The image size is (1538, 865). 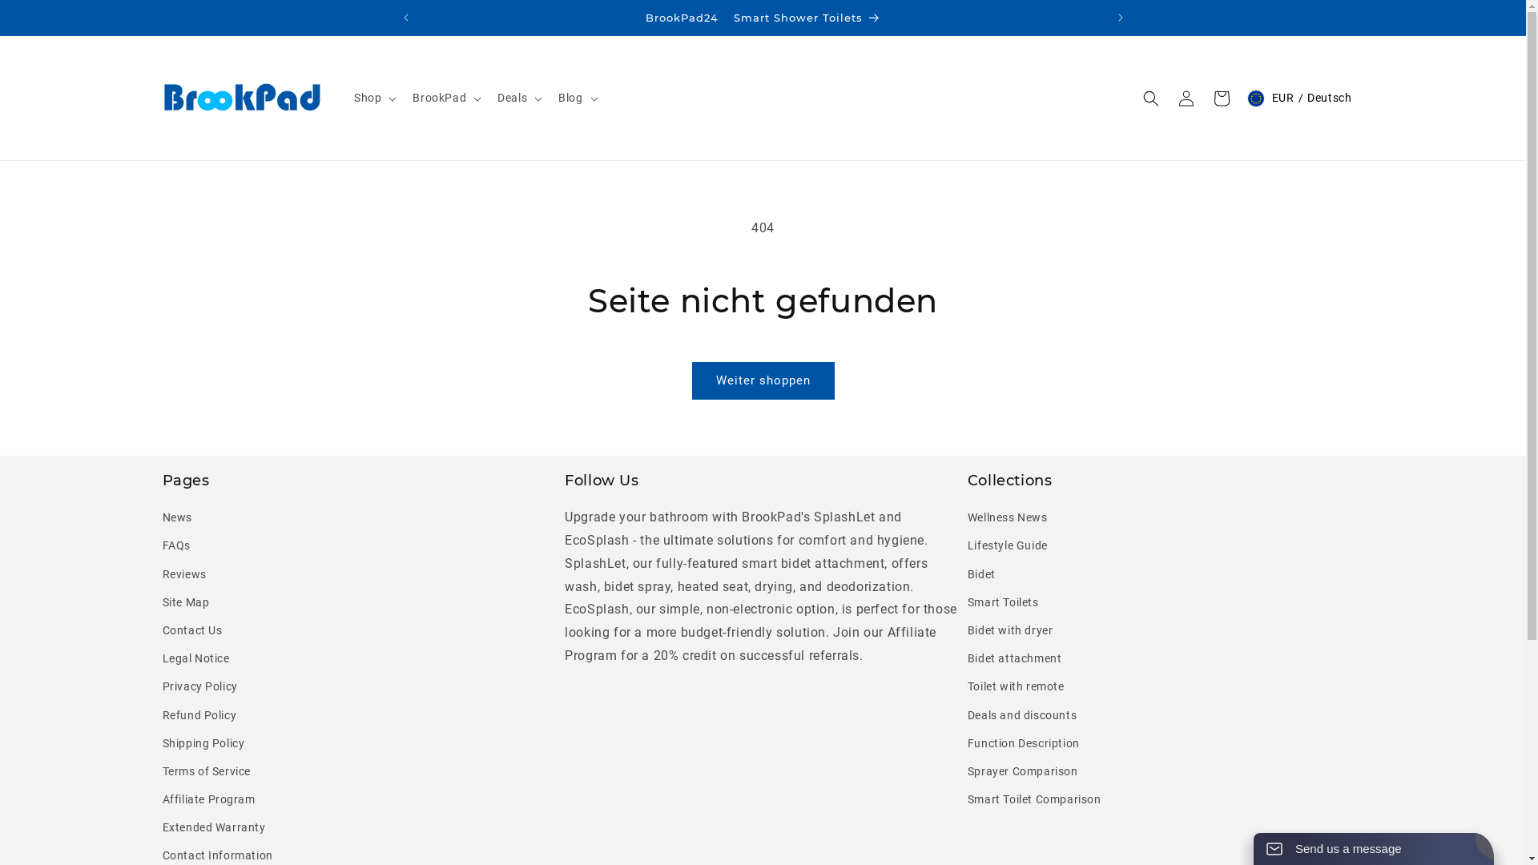 What do you see at coordinates (208, 799) in the screenshot?
I see `Affiliate Program` at bounding box center [208, 799].